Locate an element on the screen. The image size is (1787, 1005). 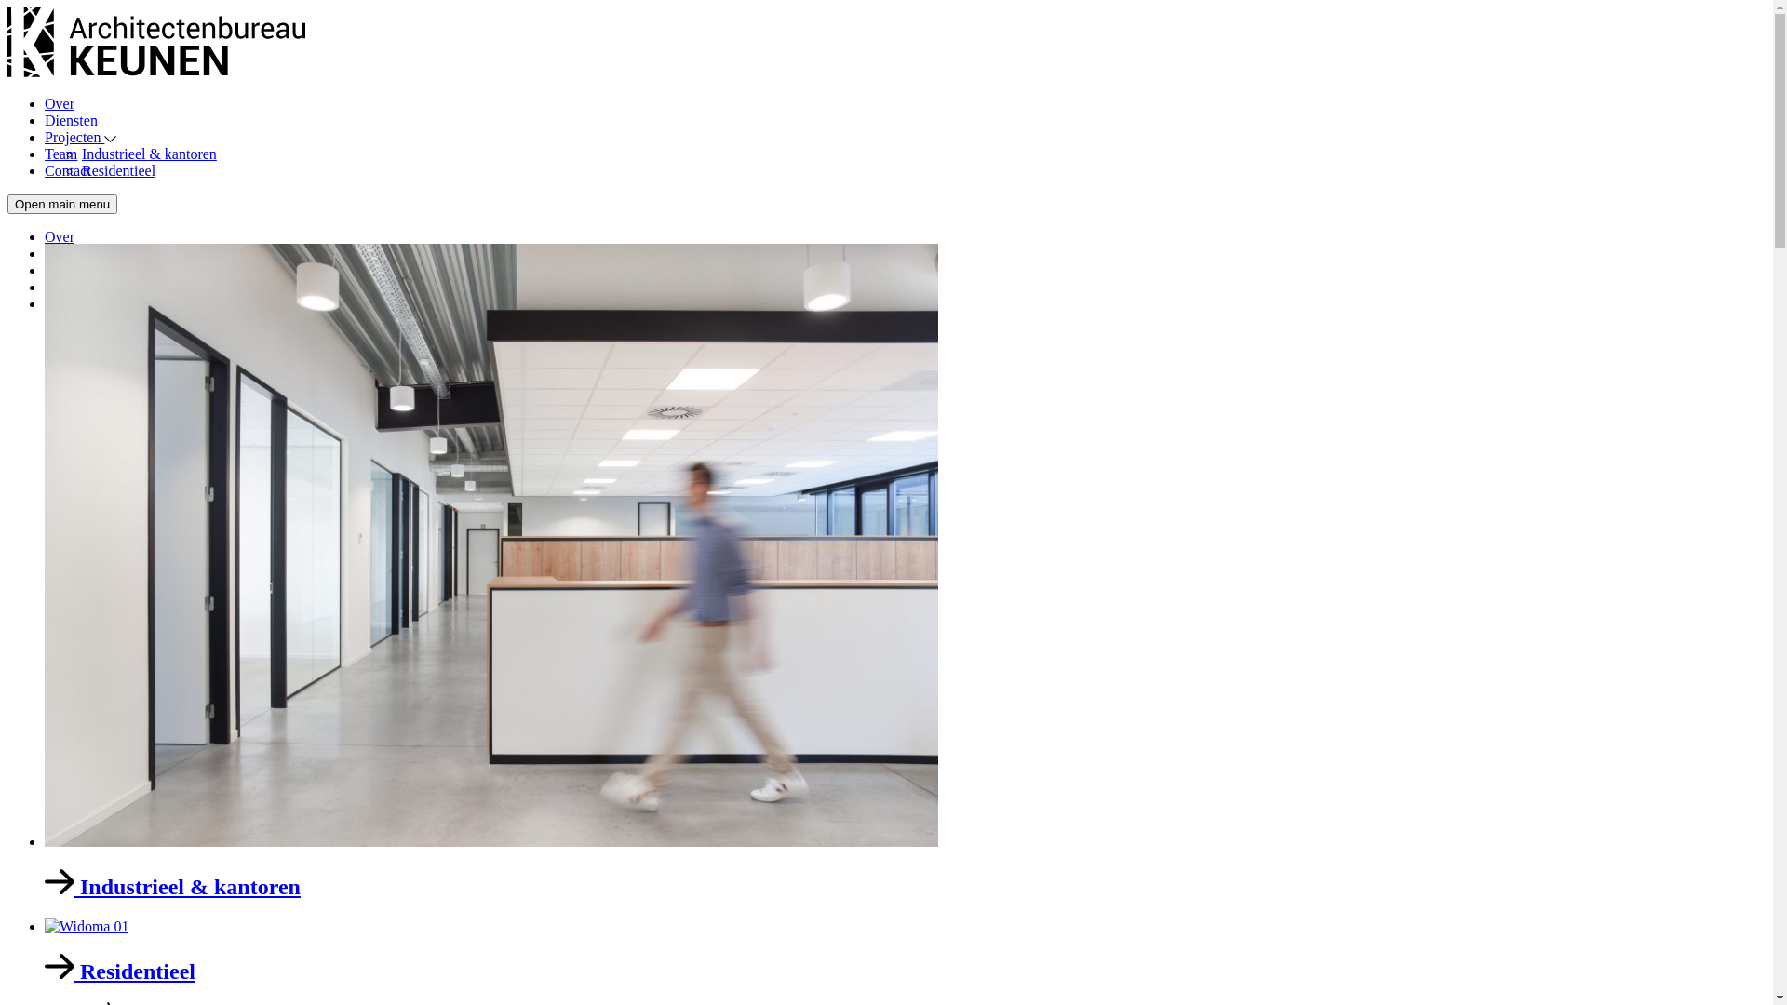
Over is located at coordinates (60, 104).